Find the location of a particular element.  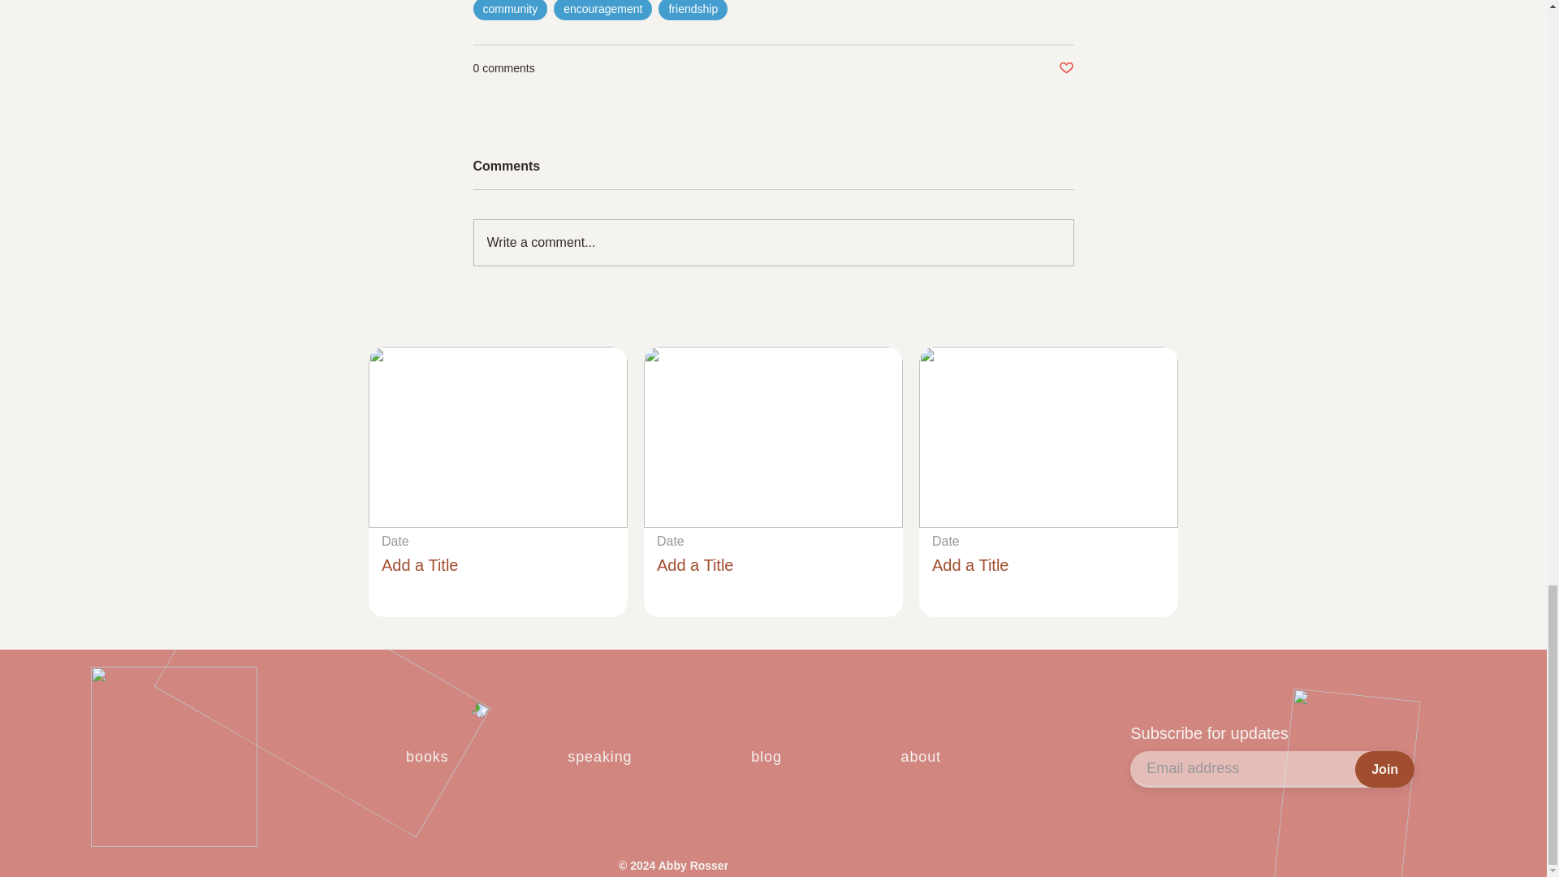

speaking is located at coordinates (599, 757).